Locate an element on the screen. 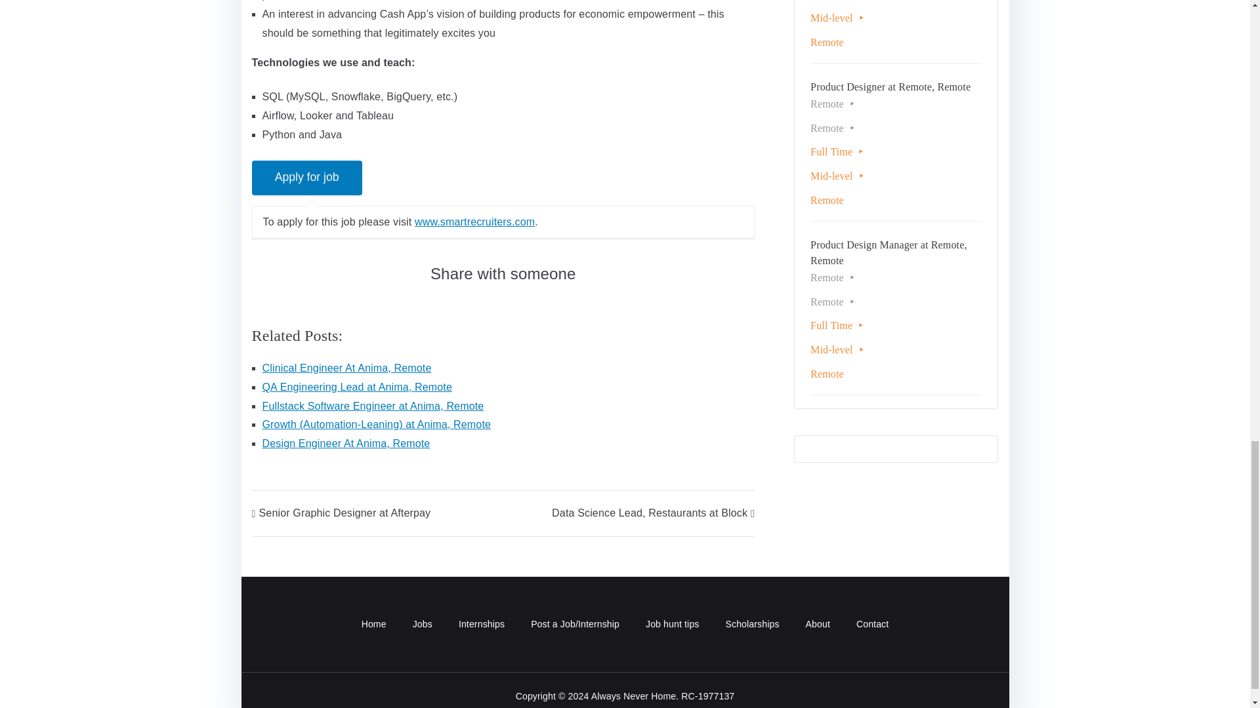  Design Engineer At Anima, Remote is located at coordinates (346, 443).